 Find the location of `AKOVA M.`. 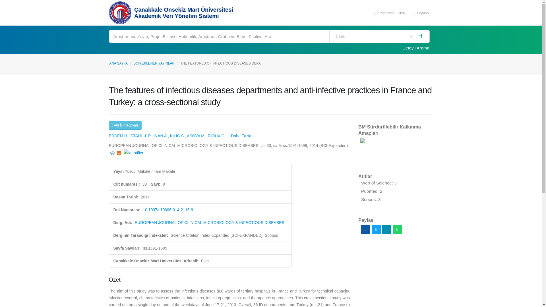

AKOVA M. is located at coordinates (196, 136).